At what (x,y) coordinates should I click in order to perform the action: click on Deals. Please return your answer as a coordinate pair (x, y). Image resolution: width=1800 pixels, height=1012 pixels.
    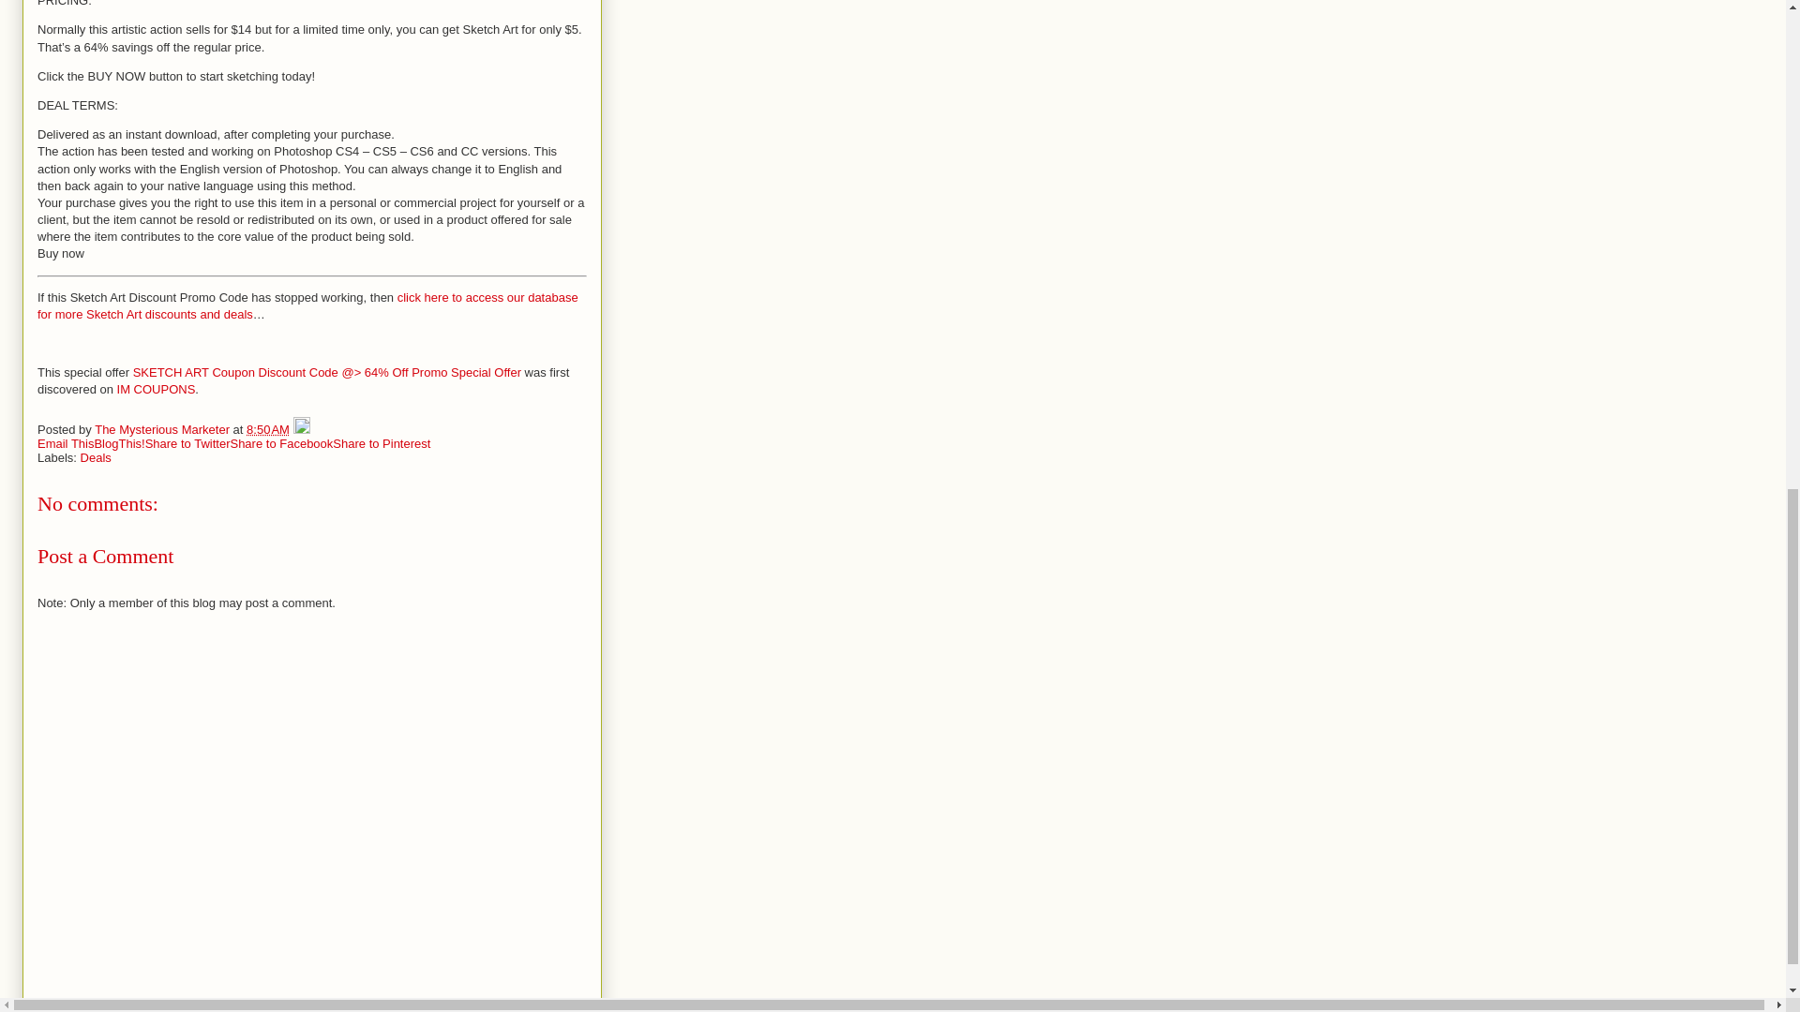
    Looking at the image, I should click on (96, 457).